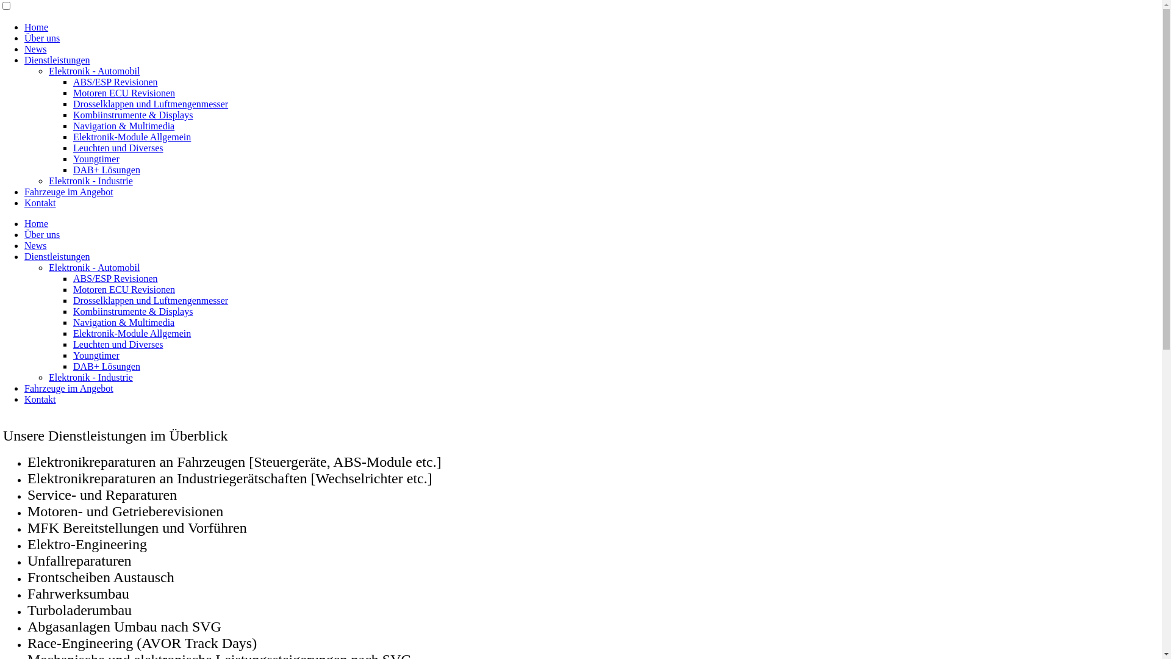 This screenshot has height=659, width=1171. Describe the element at coordinates (37, 223) in the screenshot. I see `Home` at that location.